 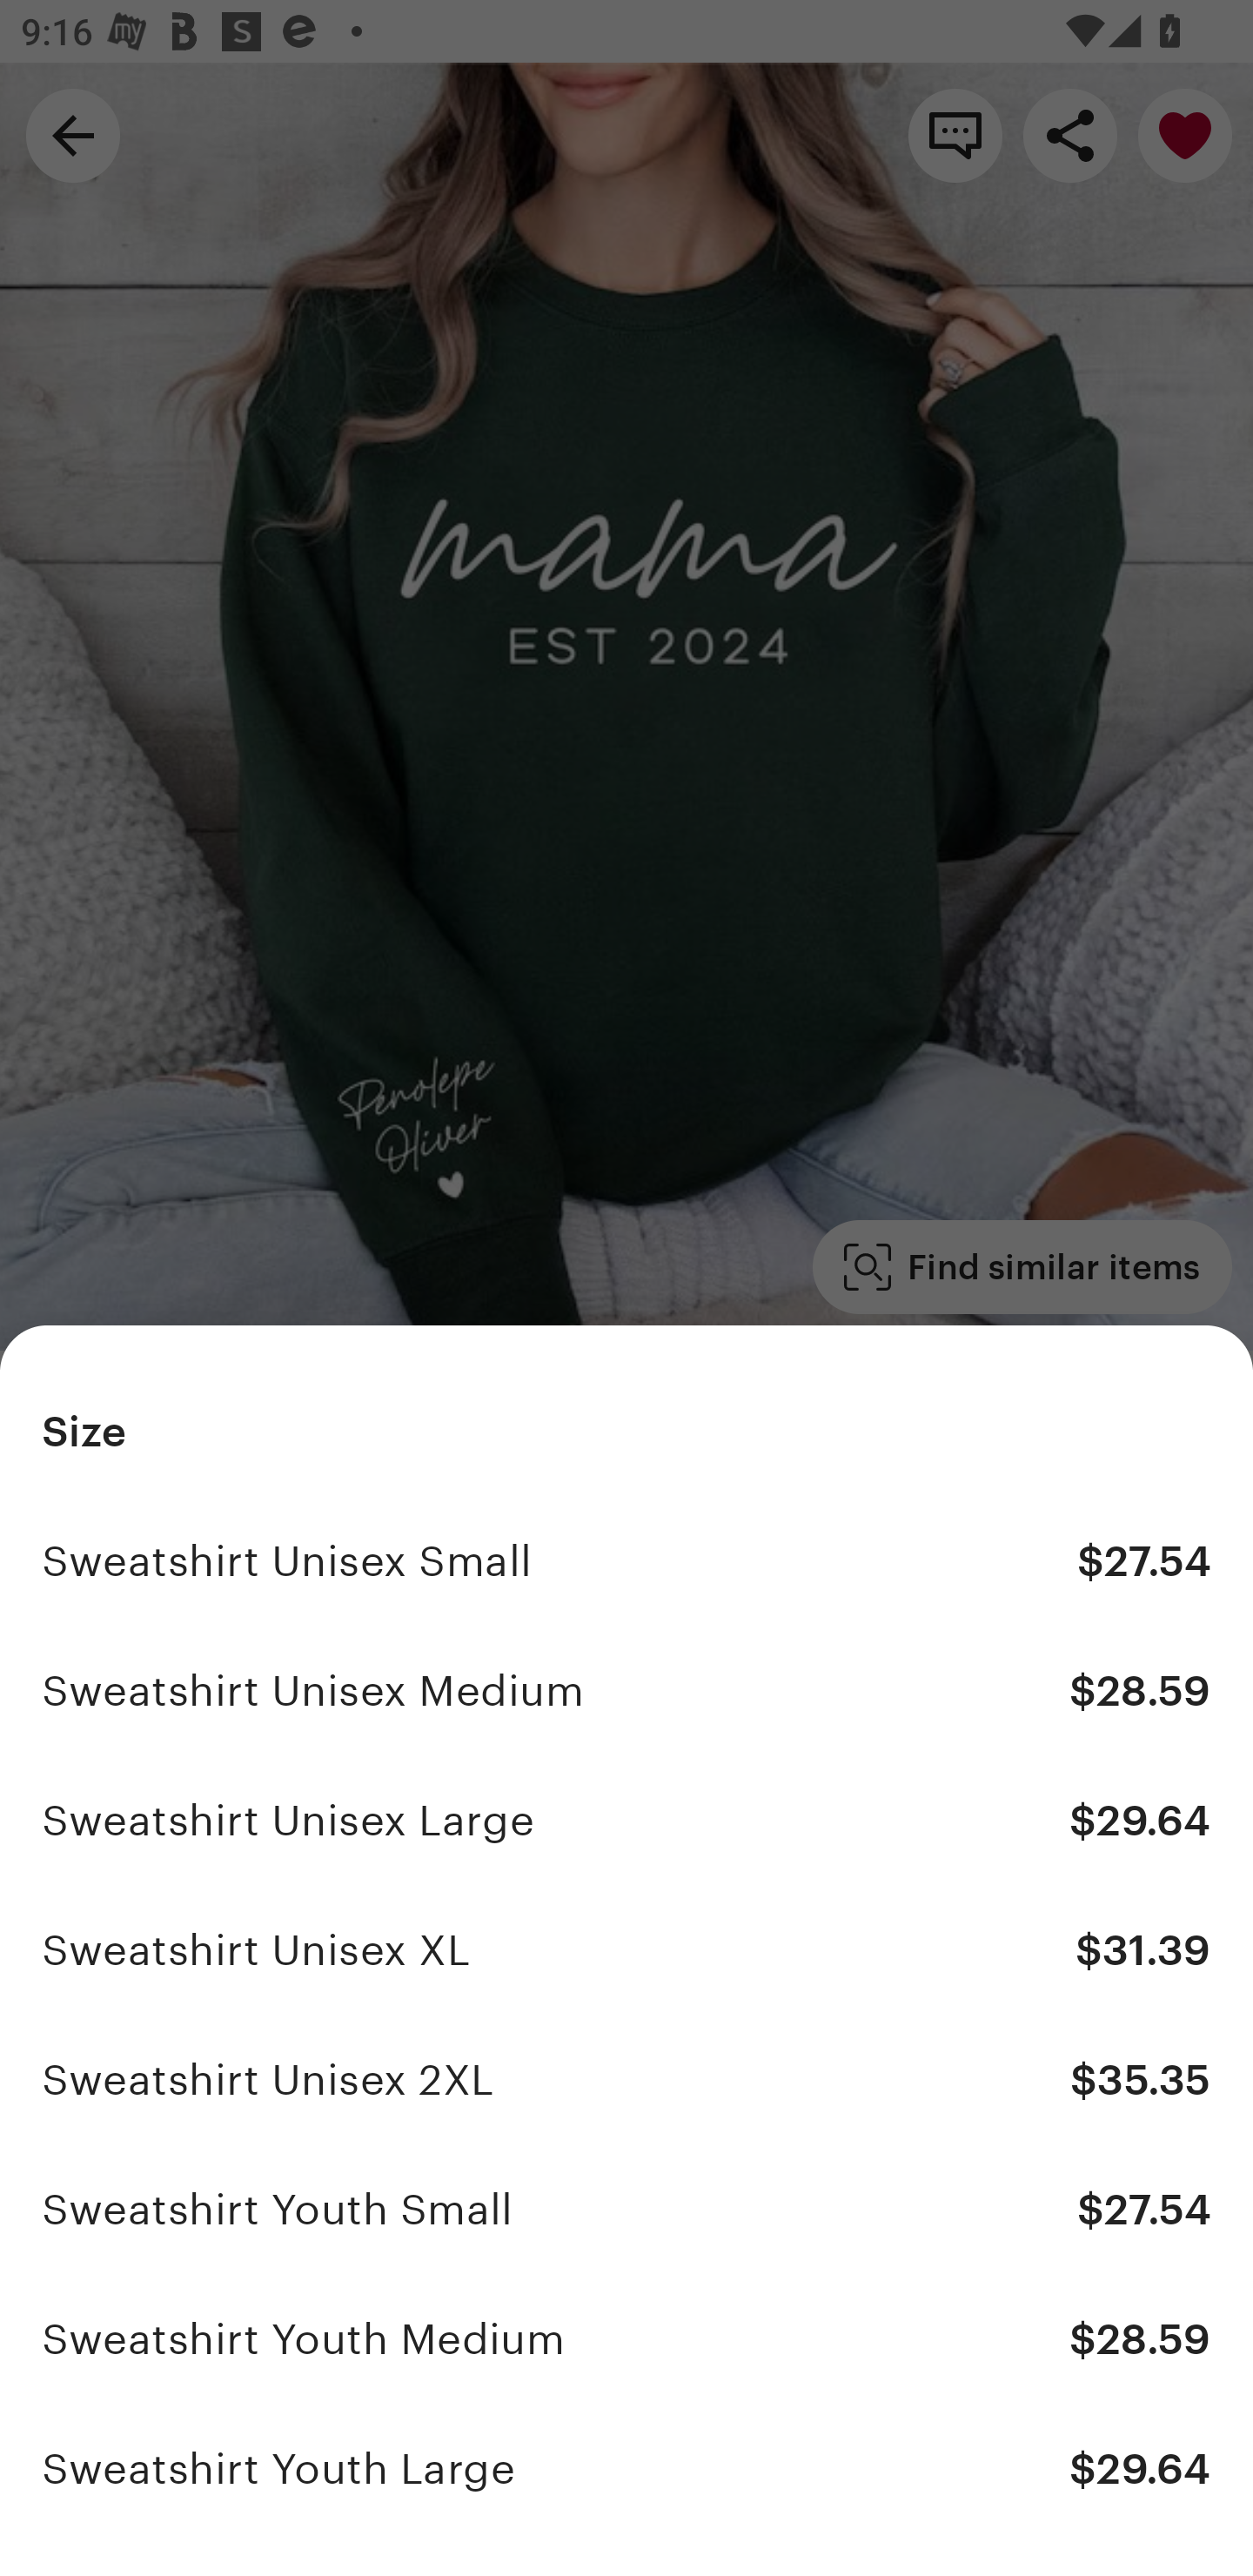 I want to click on Sweatshirt Youth Medium $28.59, so click(x=626, y=2338).